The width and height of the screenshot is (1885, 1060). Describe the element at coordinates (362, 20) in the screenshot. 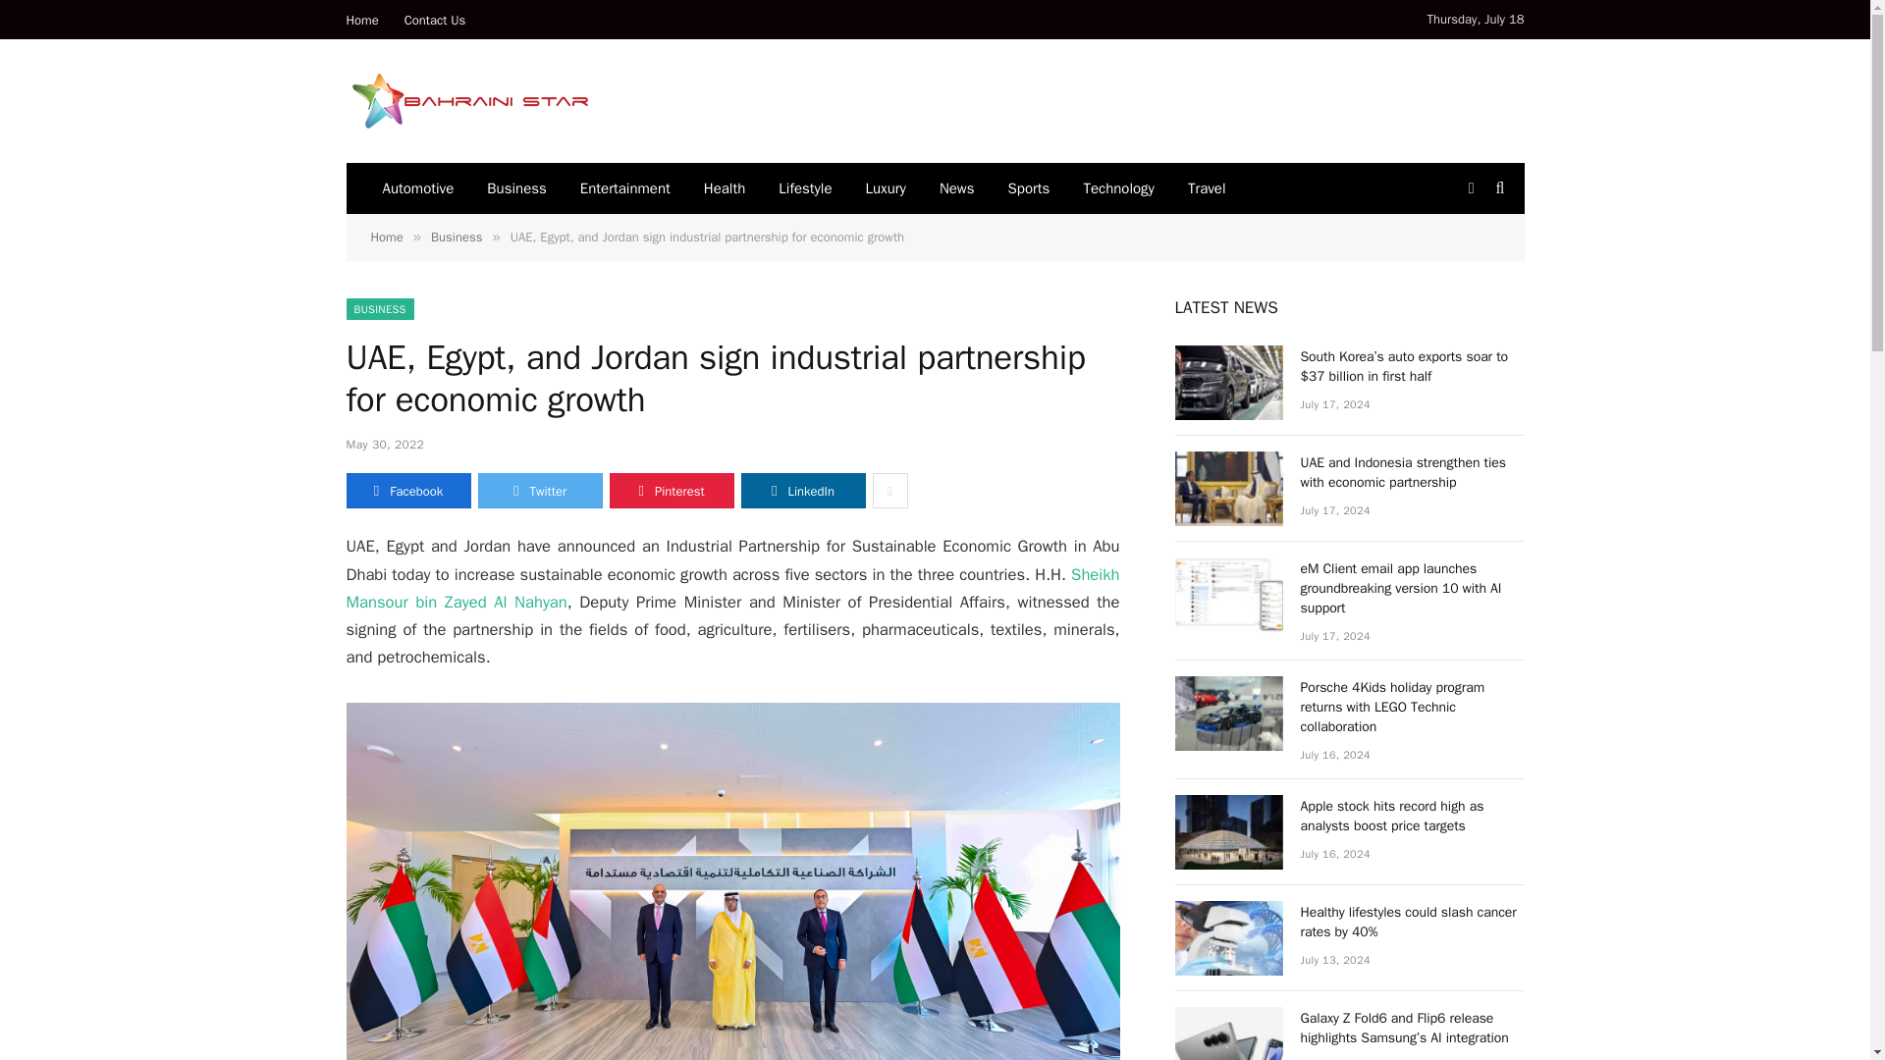

I see `Home` at that location.